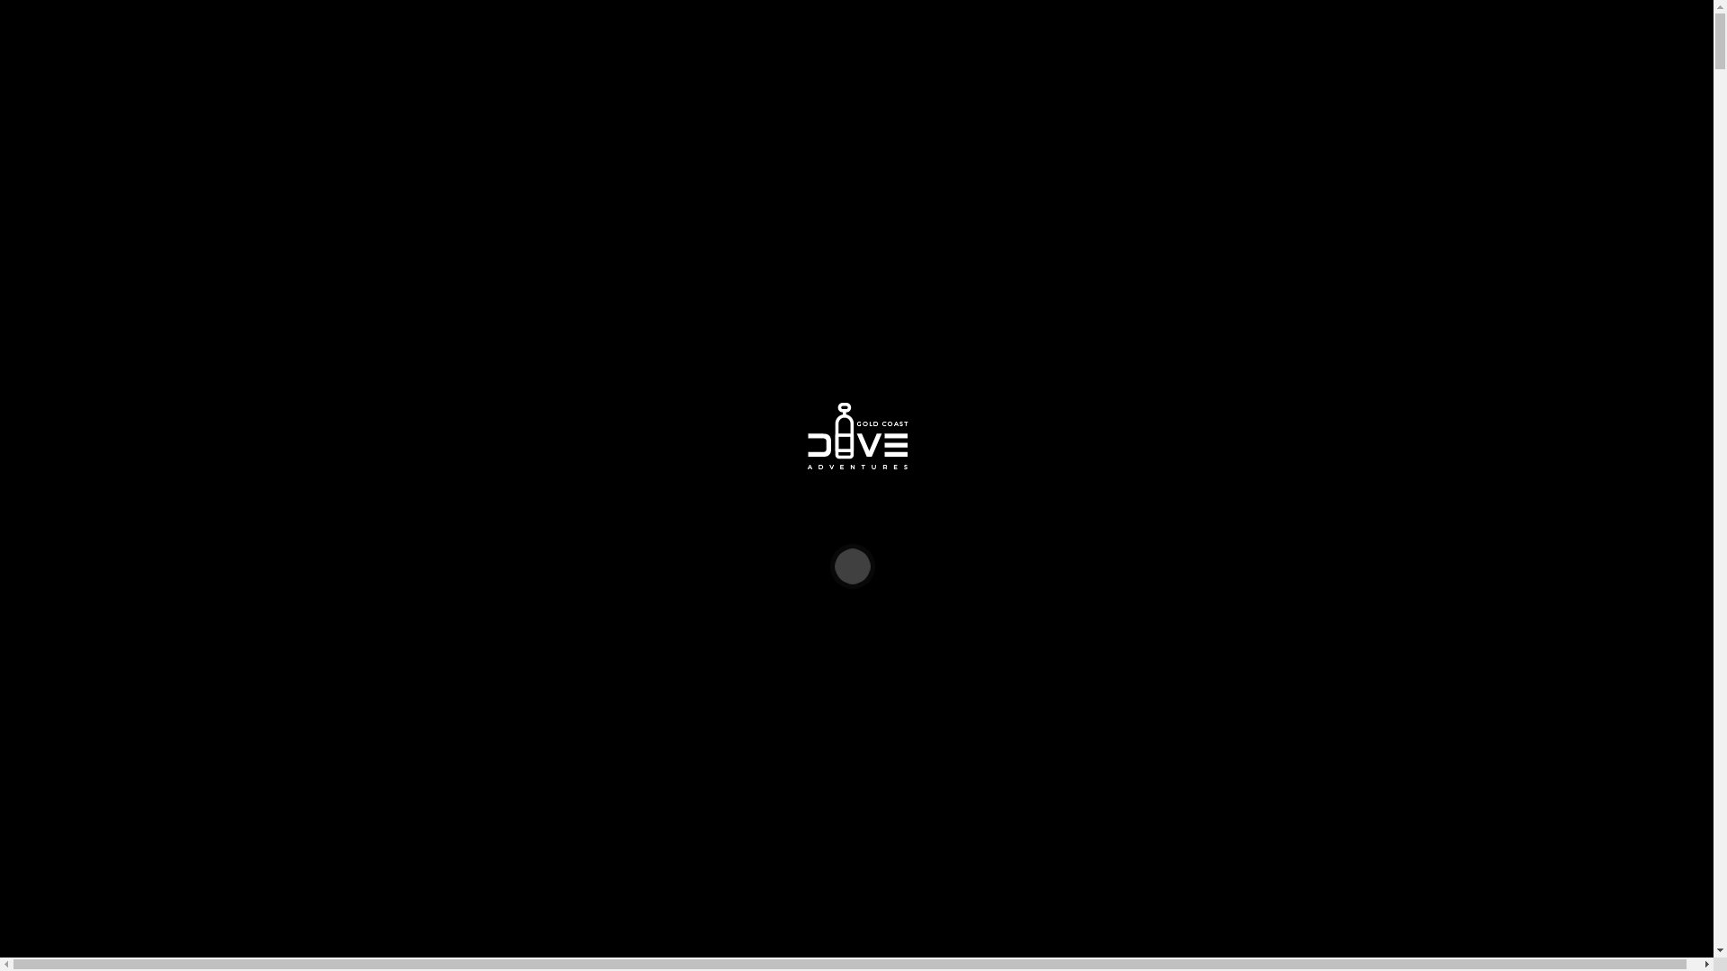 This screenshot has width=1727, height=971. I want to click on Blog, so click(50, 888).